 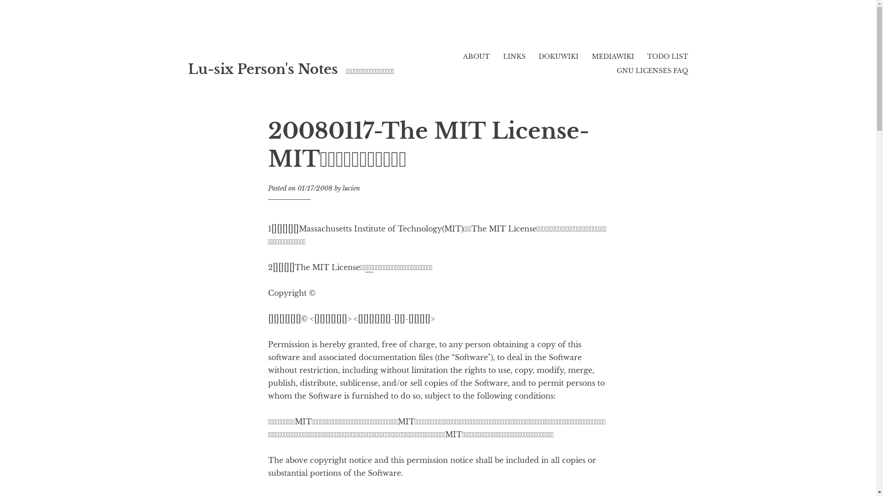 What do you see at coordinates (188, 37) in the screenshot?
I see `Skip to content` at bounding box center [188, 37].